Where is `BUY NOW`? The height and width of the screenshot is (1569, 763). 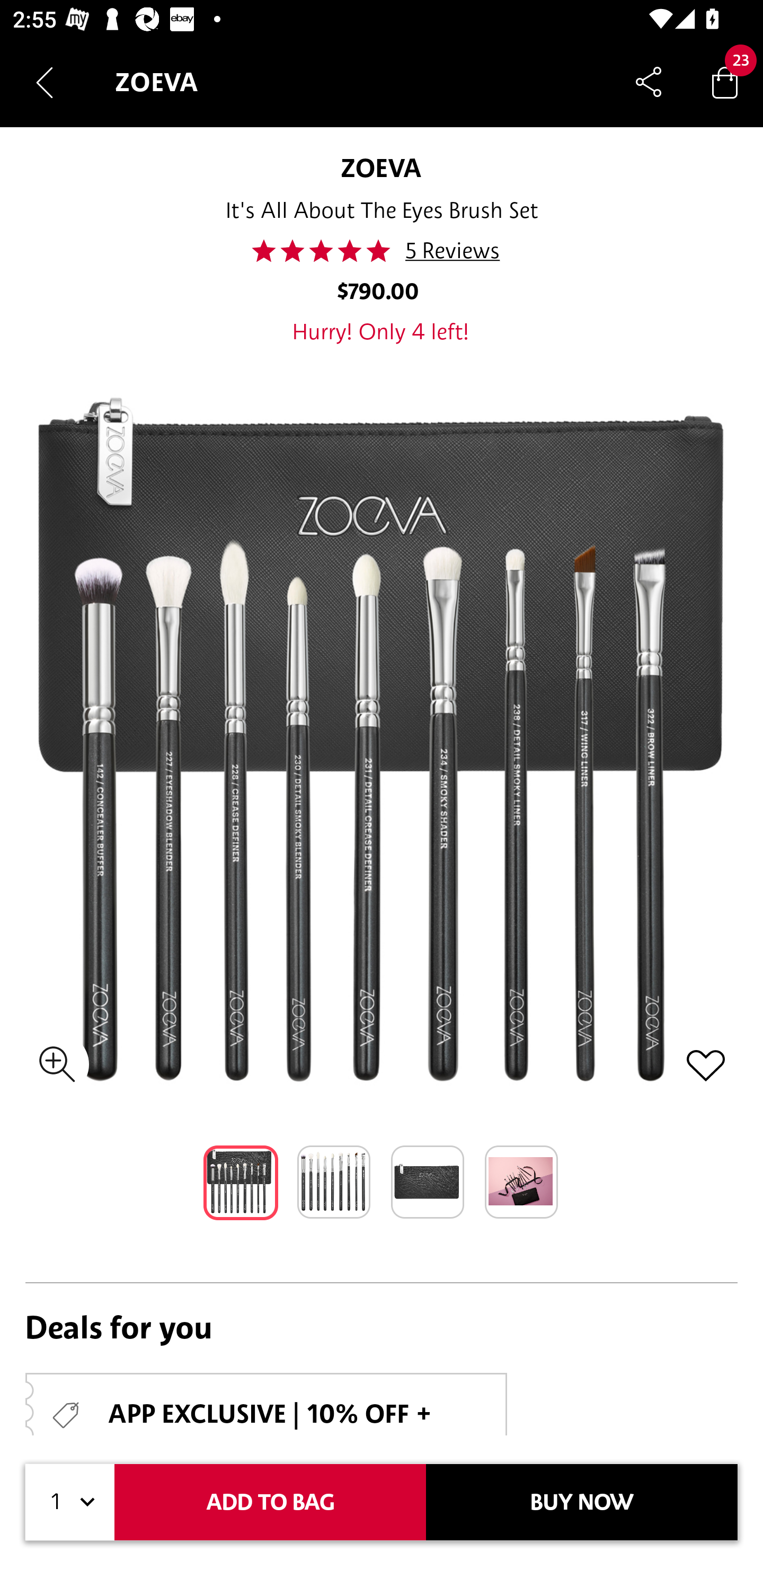
BUY NOW is located at coordinates (582, 1502).